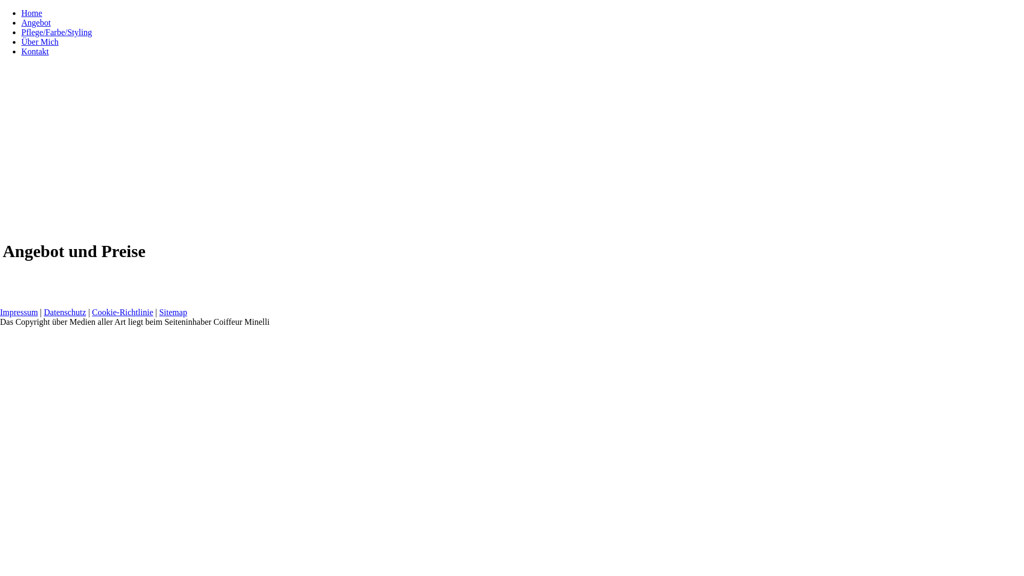  I want to click on Cookie-Richtlinie, so click(123, 313).